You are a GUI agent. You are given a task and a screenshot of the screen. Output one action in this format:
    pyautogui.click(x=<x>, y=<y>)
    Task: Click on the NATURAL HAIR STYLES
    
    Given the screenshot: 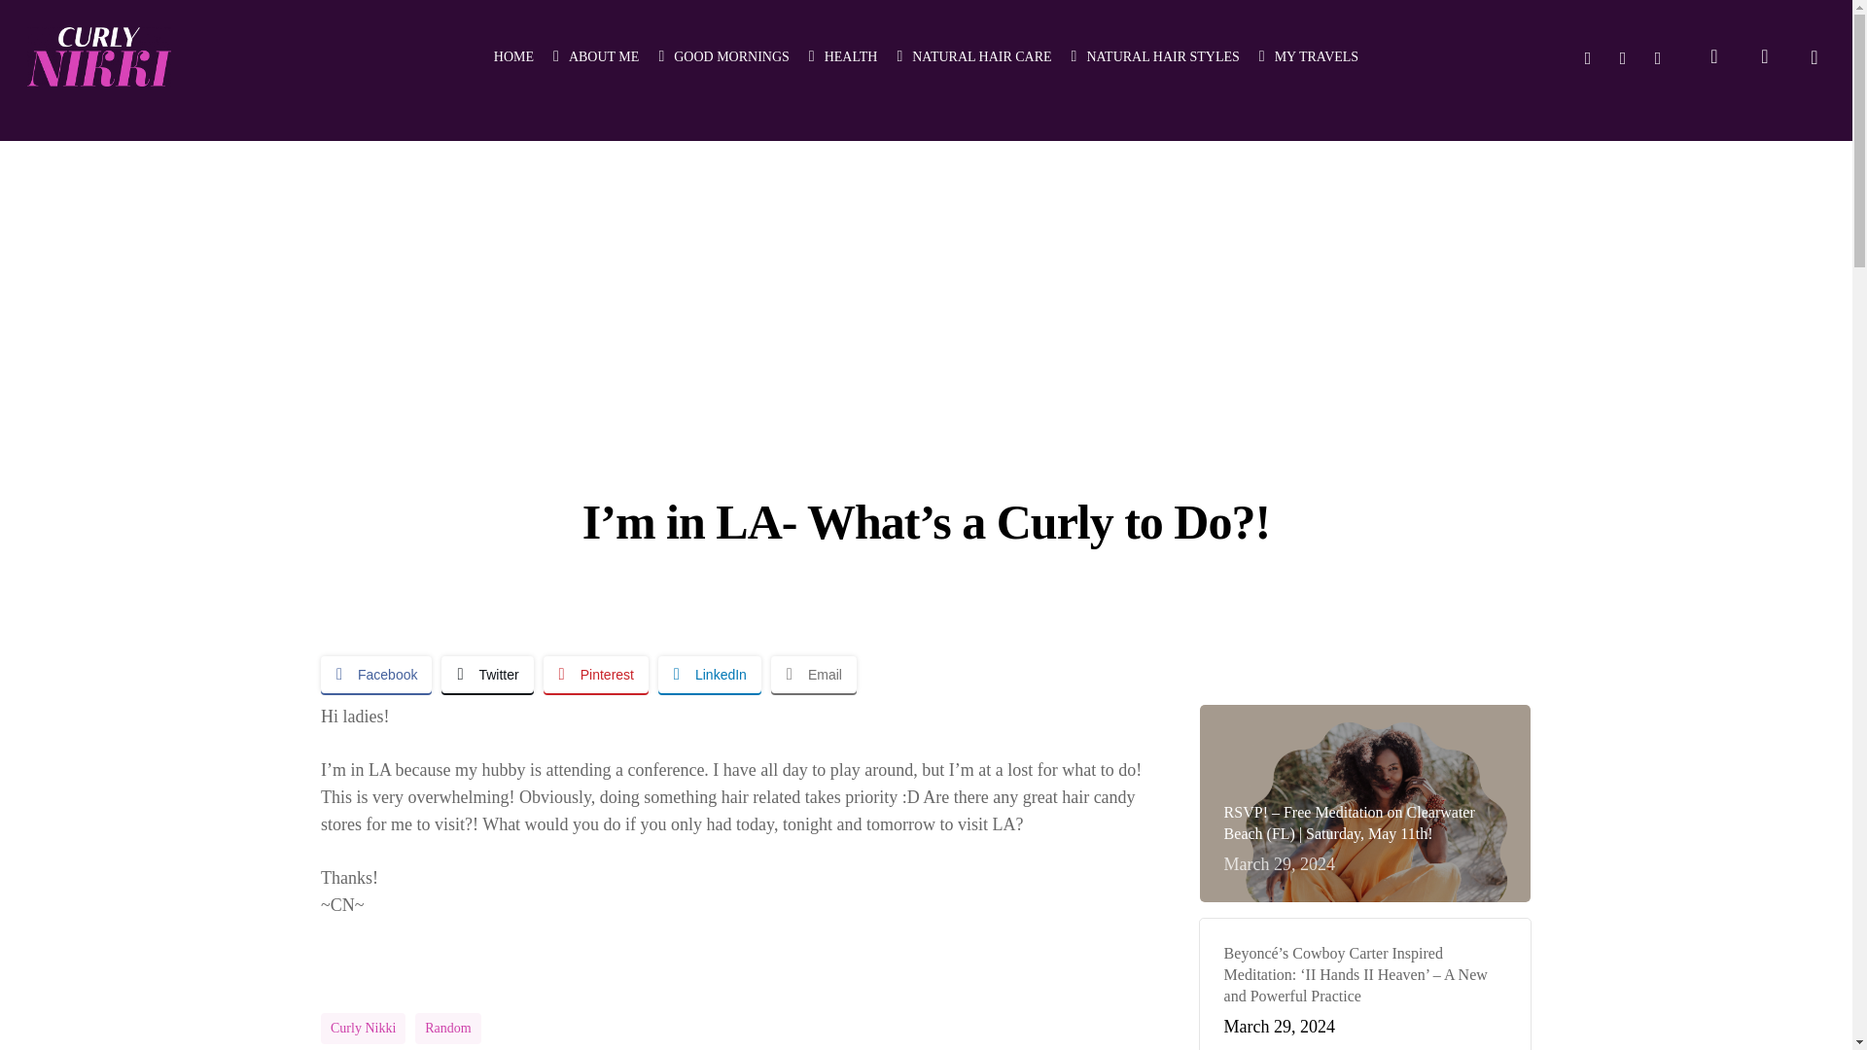 What is the action you would take?
    pyautogui.click(x=1155, y=56)
    